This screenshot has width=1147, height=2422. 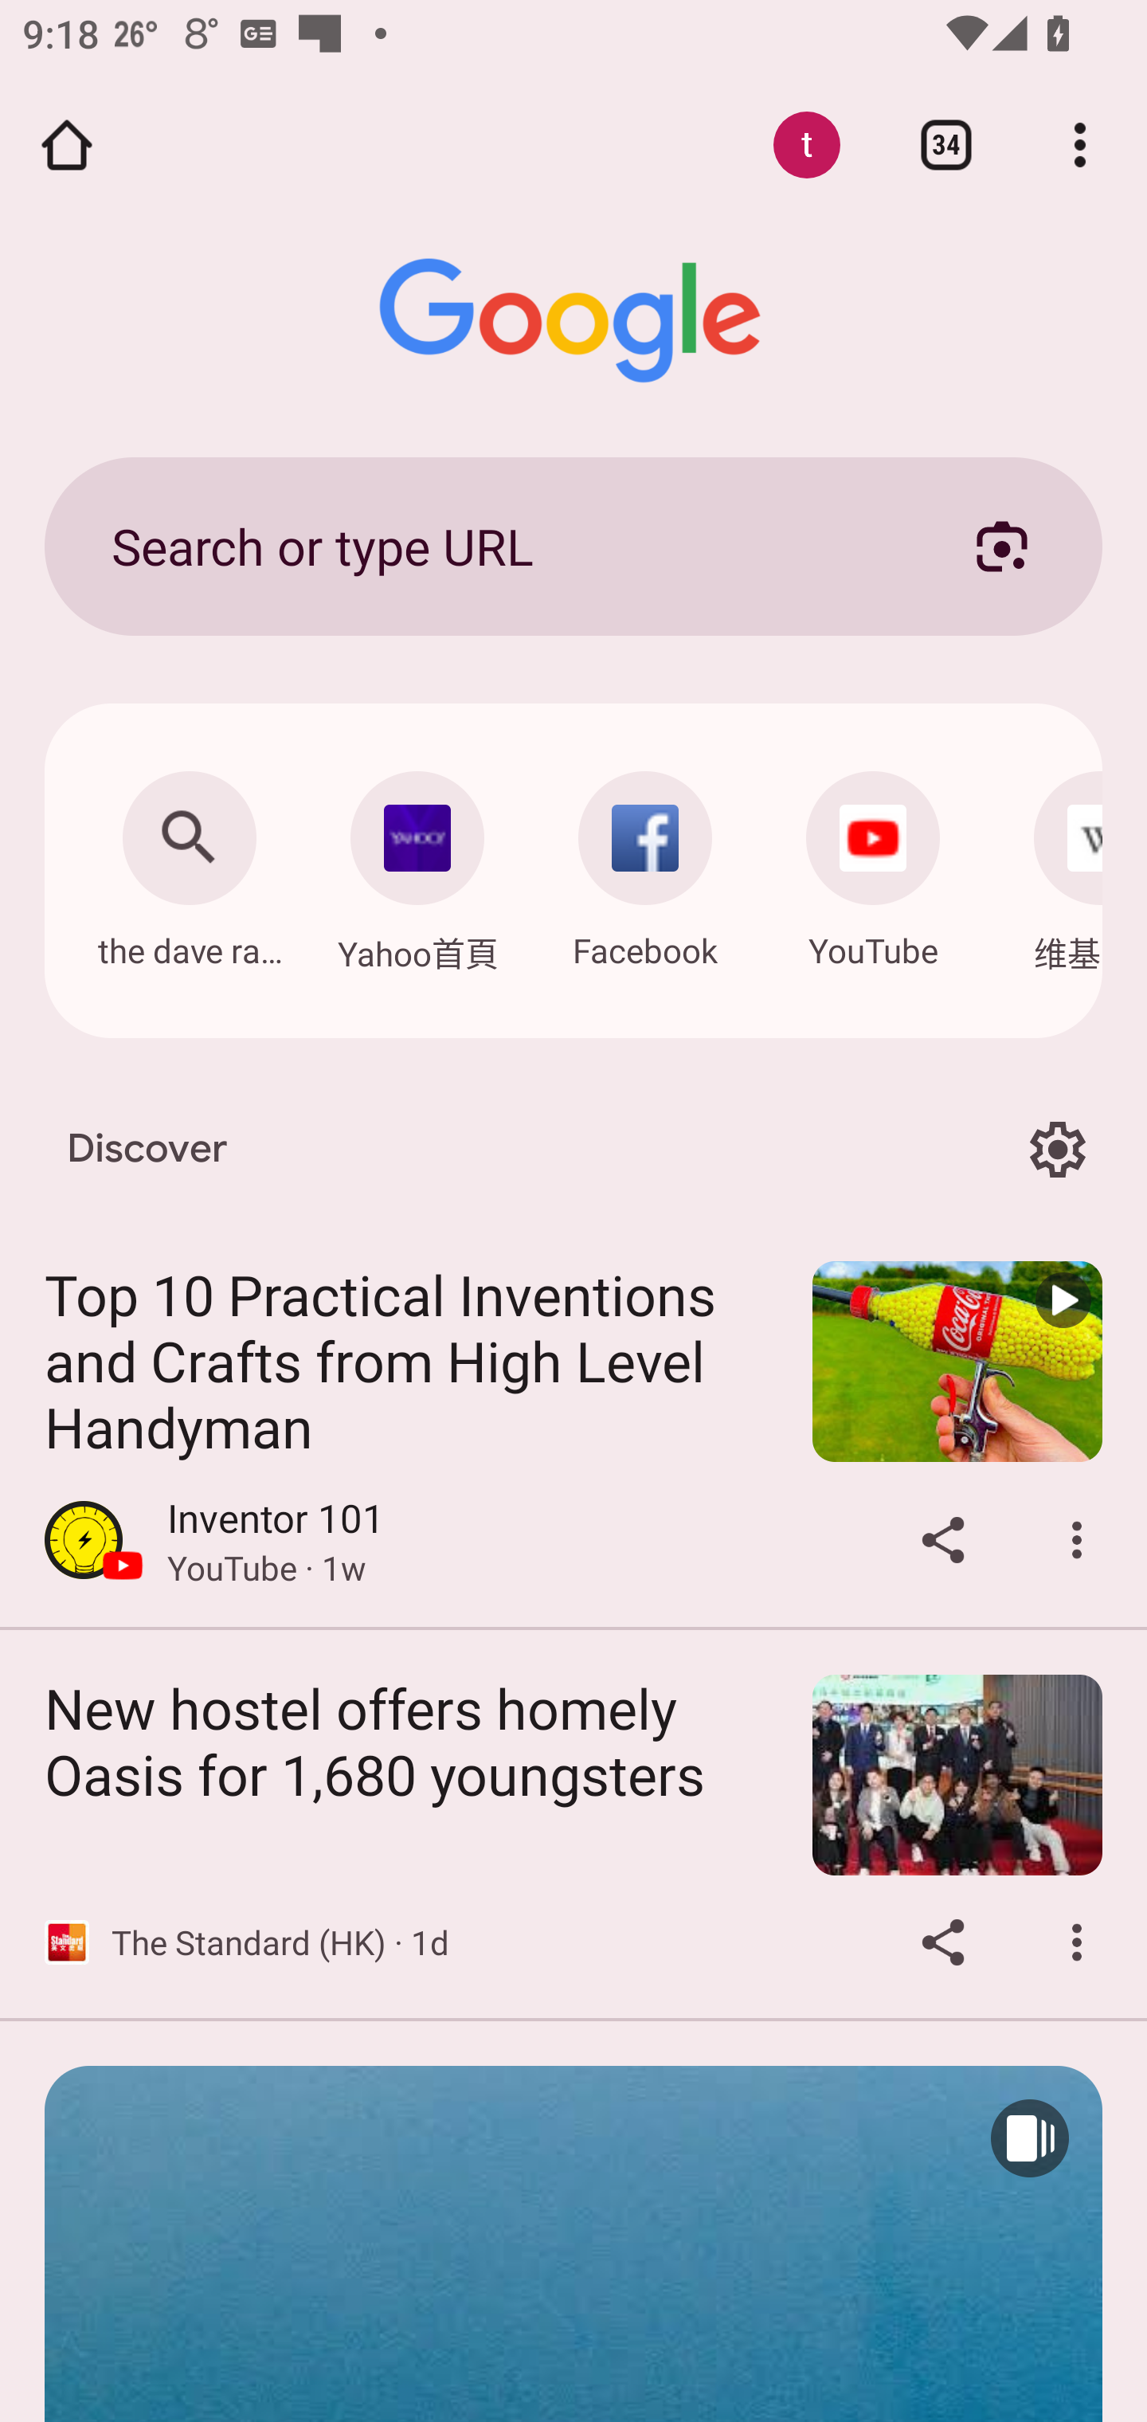 I want to click on Open the home page, so click(x=67, y=145).